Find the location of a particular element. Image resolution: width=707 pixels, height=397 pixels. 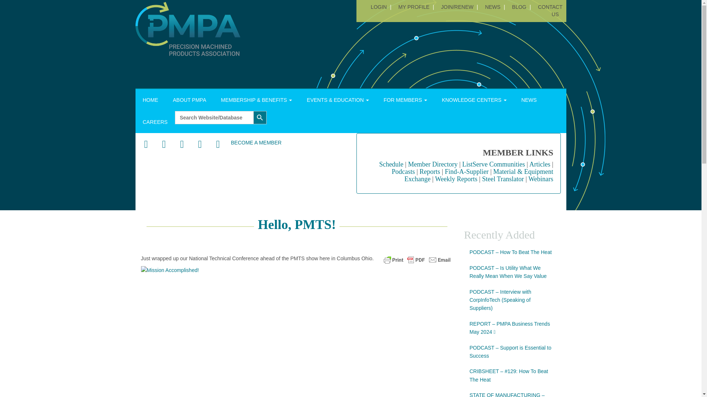

BLOG is located at coordinates (519, 7).